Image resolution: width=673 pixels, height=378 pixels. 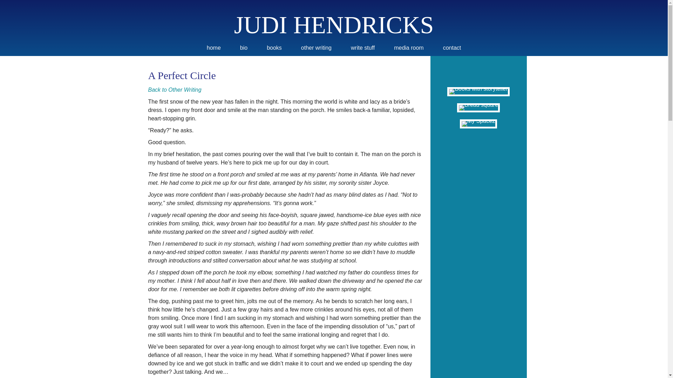 What do you see at coordinates (478, 108) in the screenshot?
I see `Bread square` at bounding box center [478, 108].